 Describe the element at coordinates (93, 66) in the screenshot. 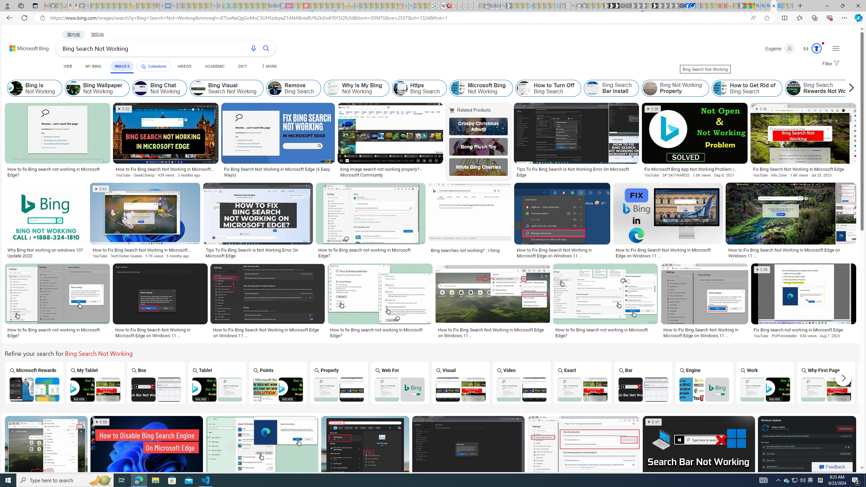

I see `MY BING` at that location.